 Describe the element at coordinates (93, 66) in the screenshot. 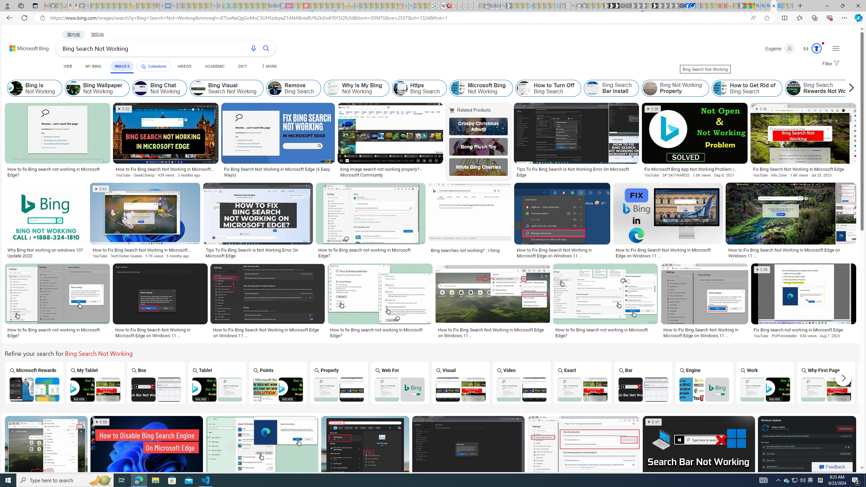

I see `MY BING` at that location.